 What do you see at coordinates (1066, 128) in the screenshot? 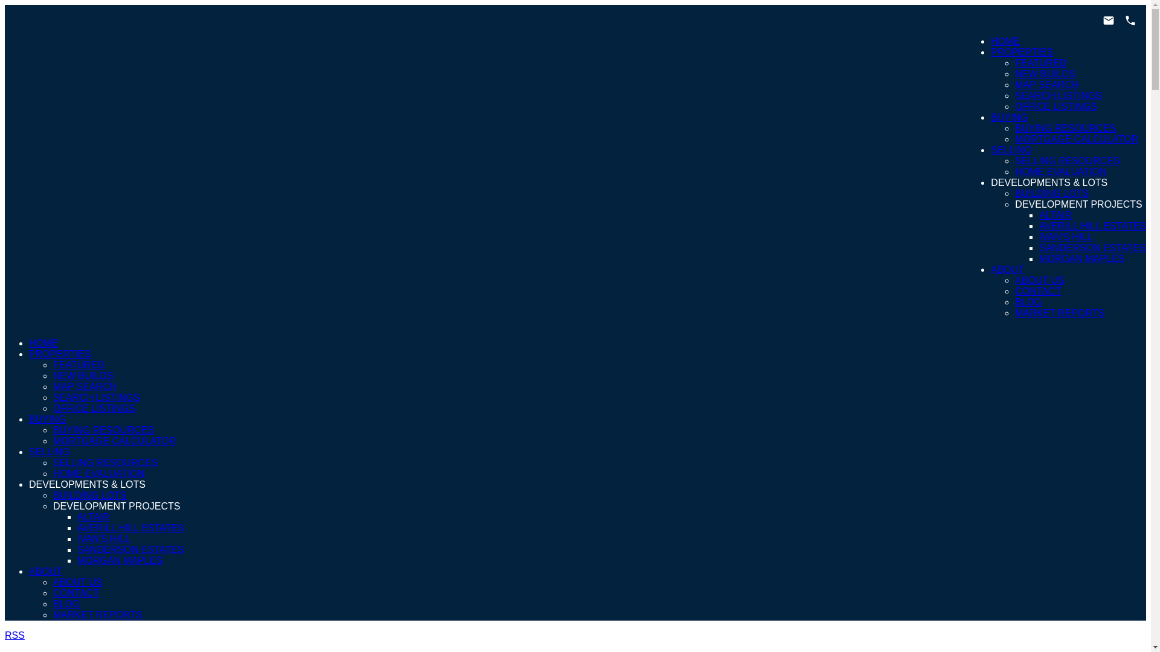
I see `BUYING RESOURCES` at bounding box center [1066, 128].